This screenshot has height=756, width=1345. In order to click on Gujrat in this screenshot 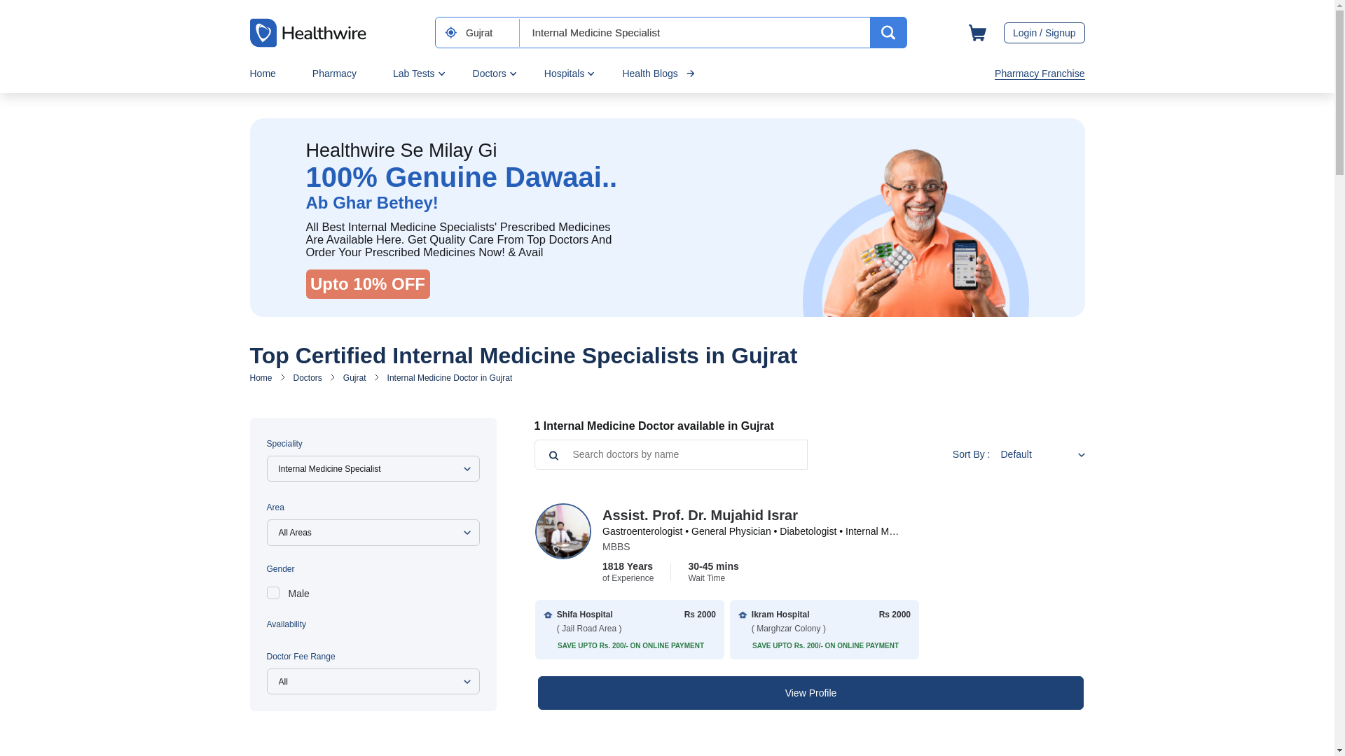, I will do `click(488, 32)`.